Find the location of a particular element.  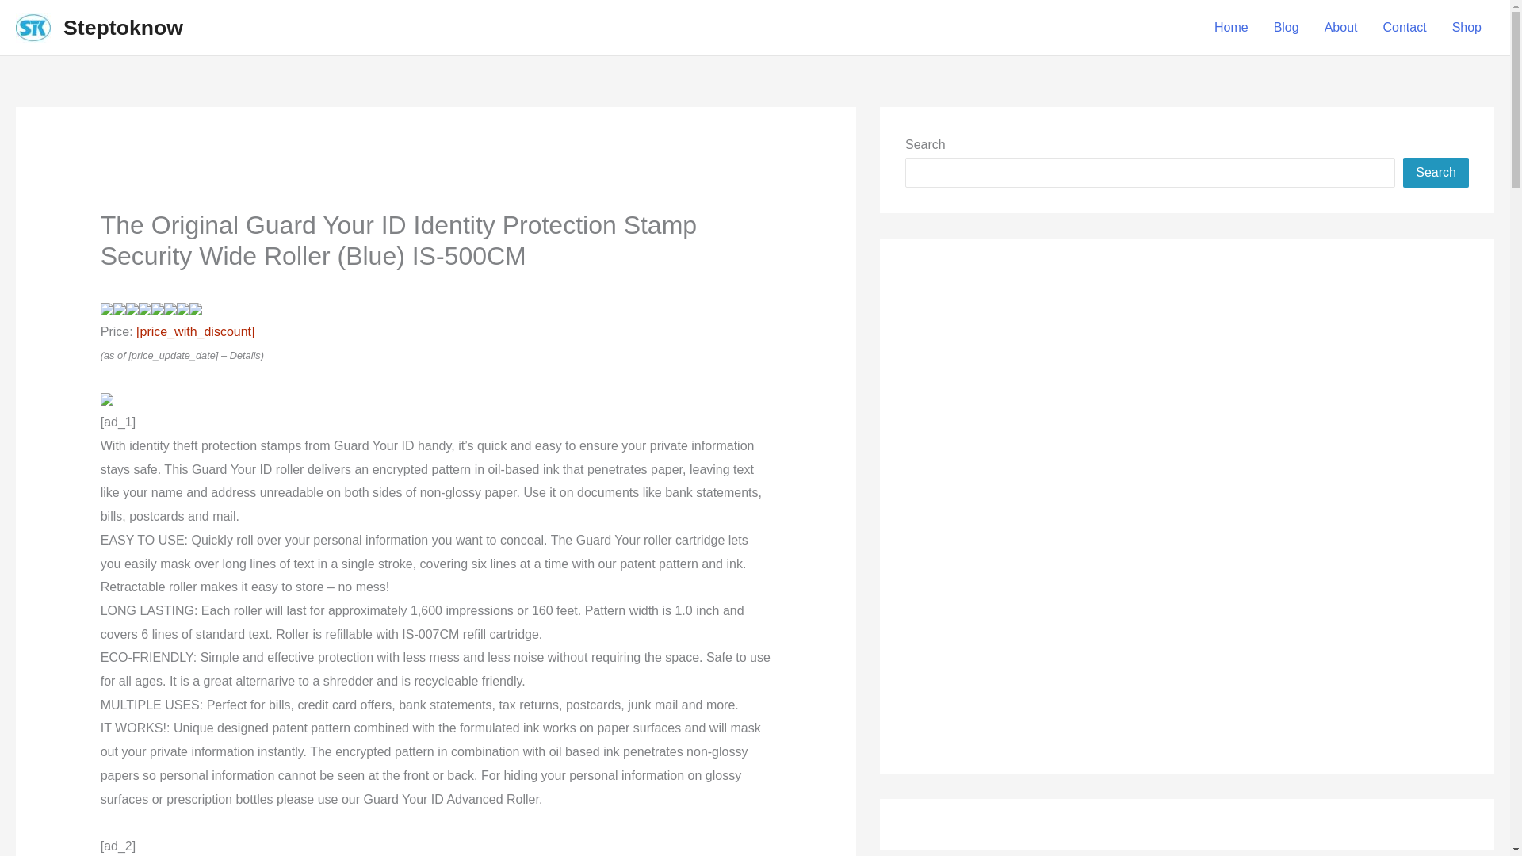

About is located at coordinates (1341, 27).